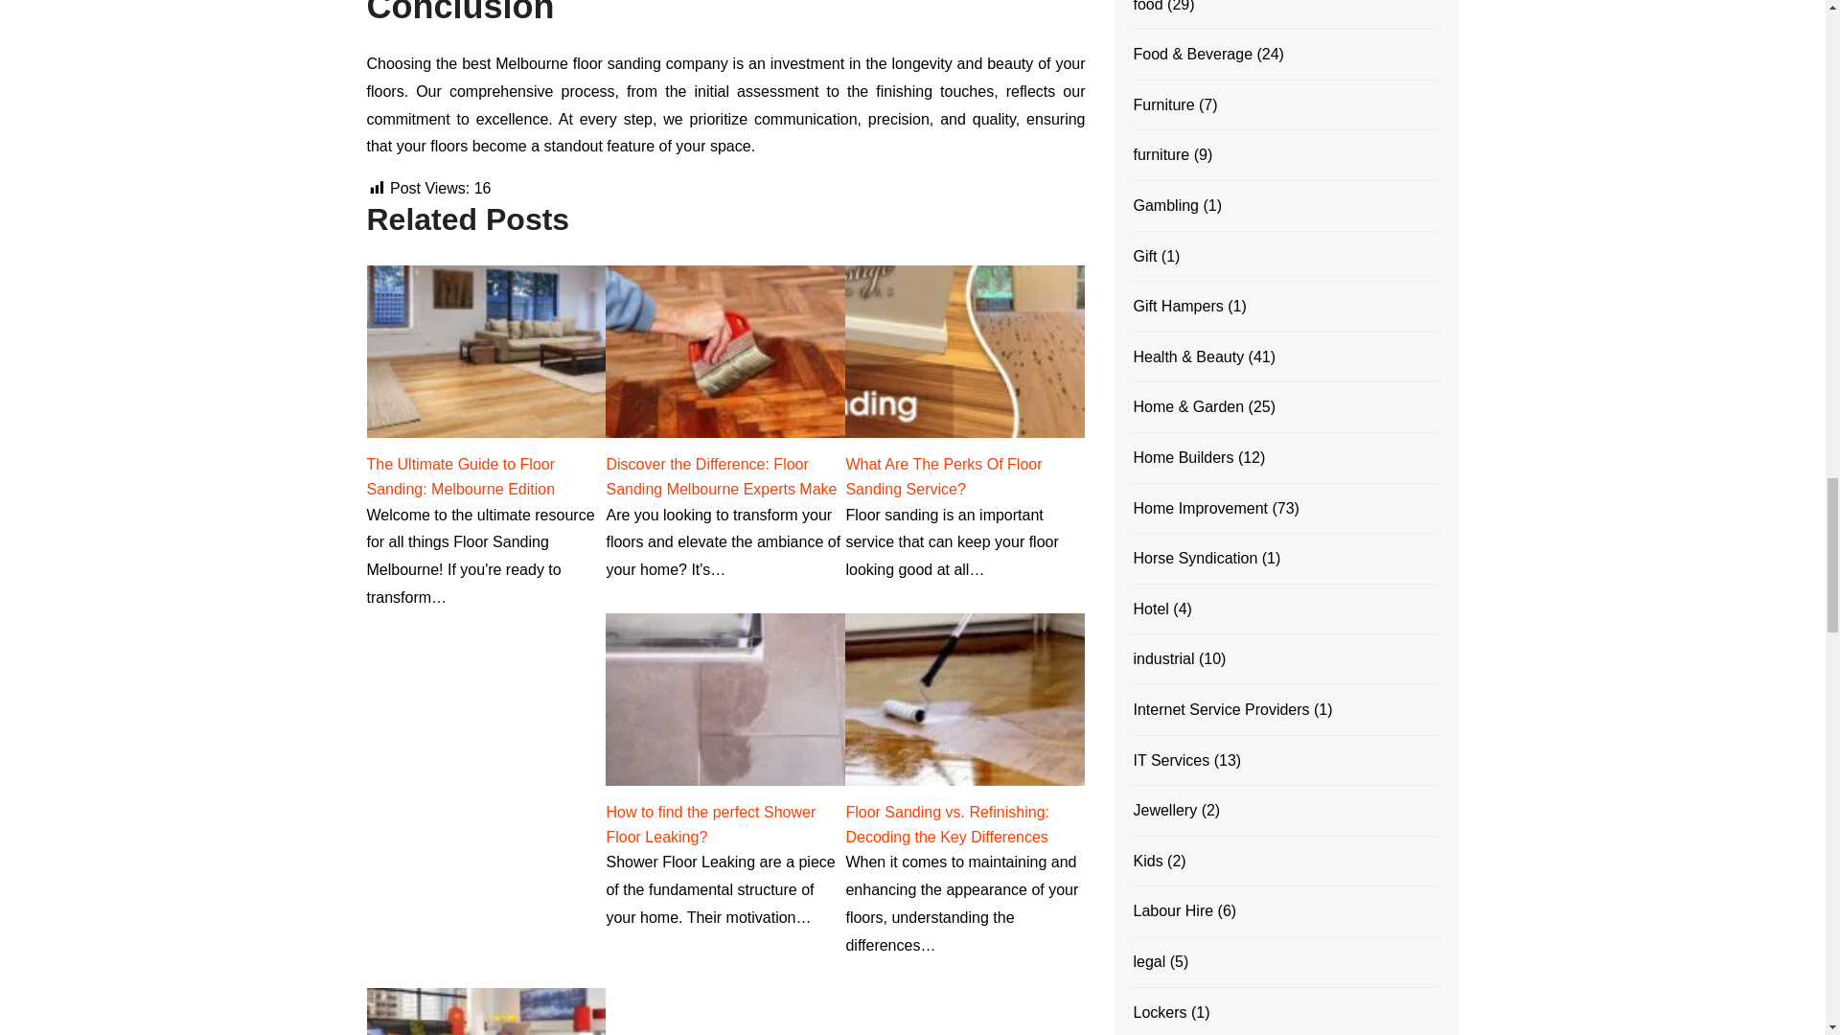 The image size is (1840, 1035). What do you see at coordinates (1171, 760) in the screenshot?
I see `IT Services` at bounding box center [1171, 760].